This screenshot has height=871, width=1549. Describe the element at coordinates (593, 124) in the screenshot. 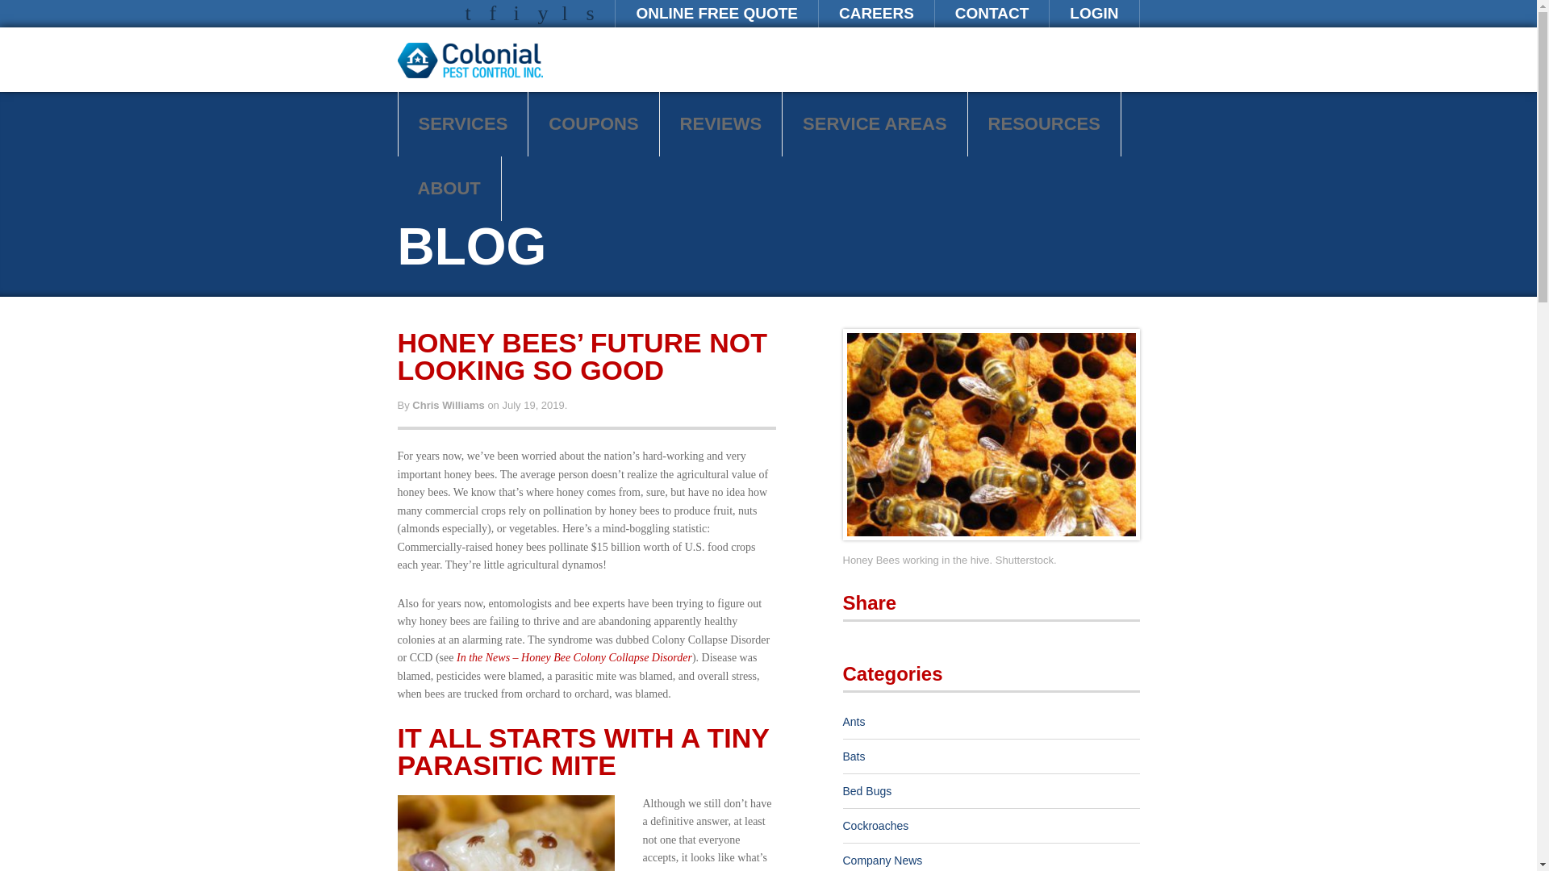

I see `COUPONS` at that location.